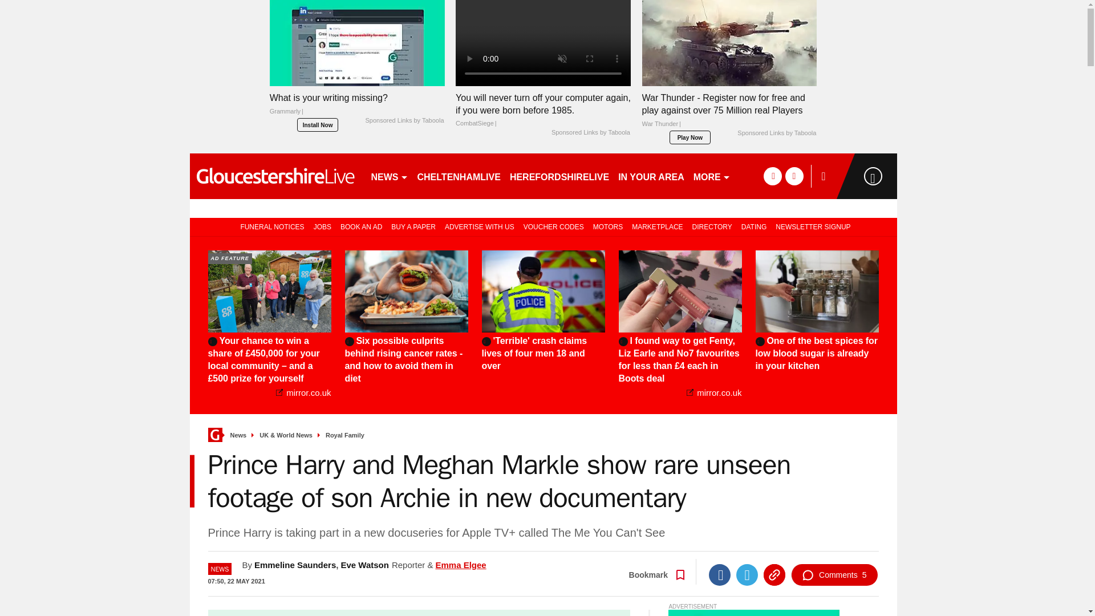  What do you see at coordinates (357, 107) in the screenshot?
I see `What is your writing missing?` at bounding box center [357, 107].